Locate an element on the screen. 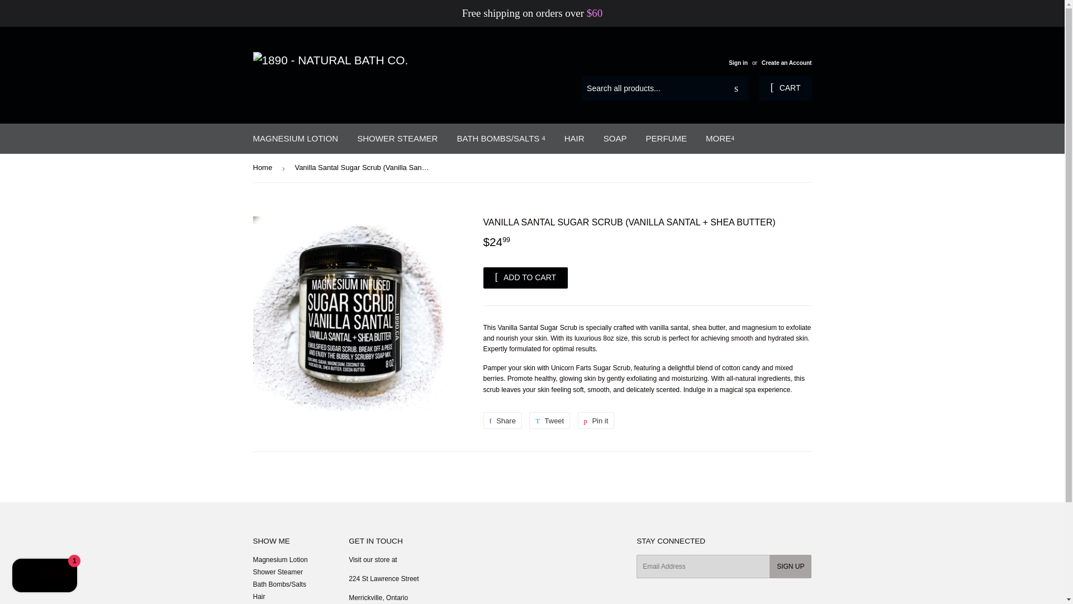  Tweet on Twitter is located at coordinates (397, 139).